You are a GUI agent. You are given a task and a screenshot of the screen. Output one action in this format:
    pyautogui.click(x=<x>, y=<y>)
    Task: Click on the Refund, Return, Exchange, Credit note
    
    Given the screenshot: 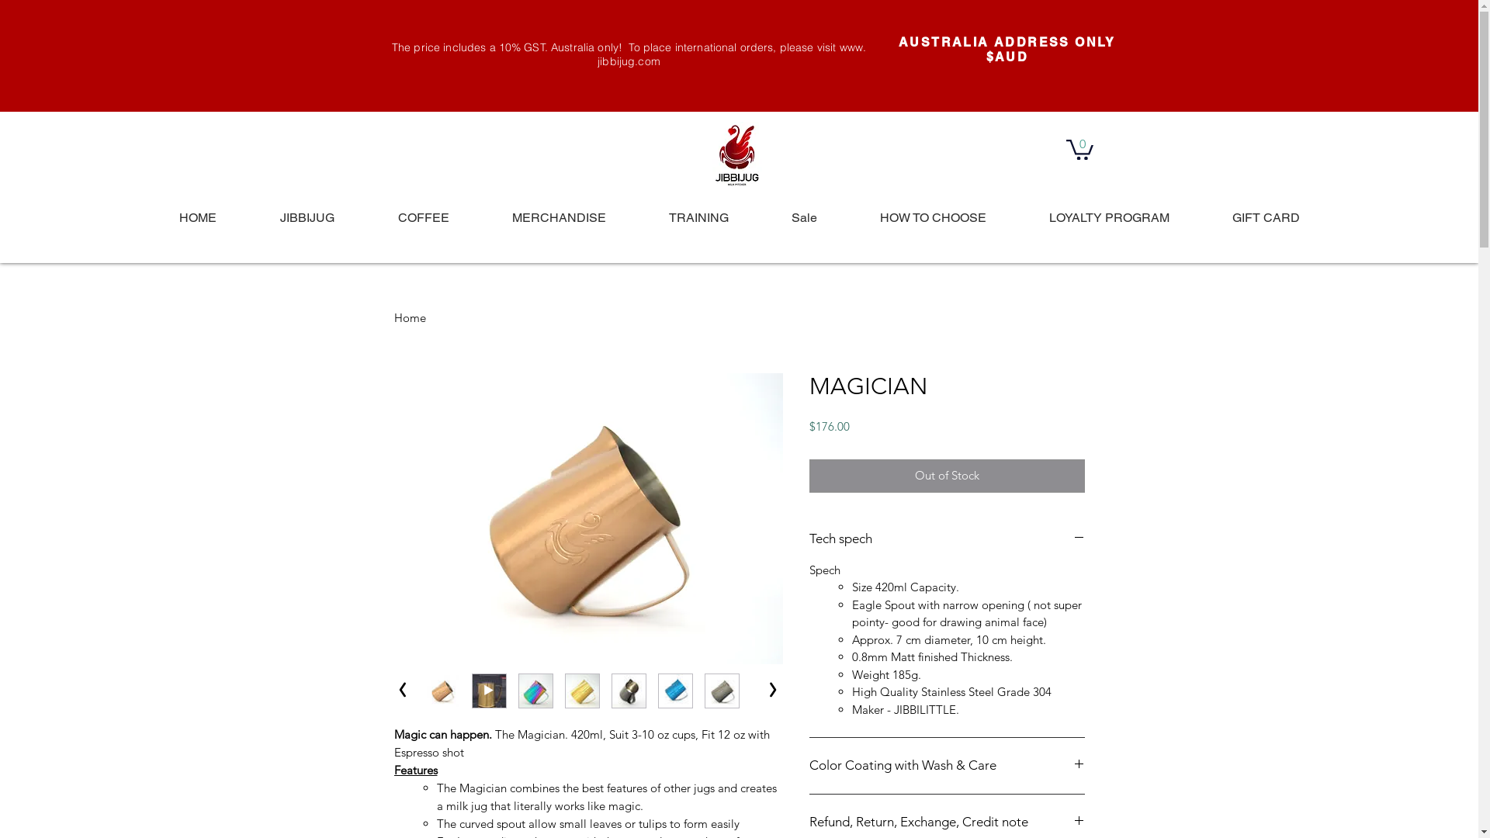 What is the action you would take?
    pyautogui.click(x=947, y=822)
    